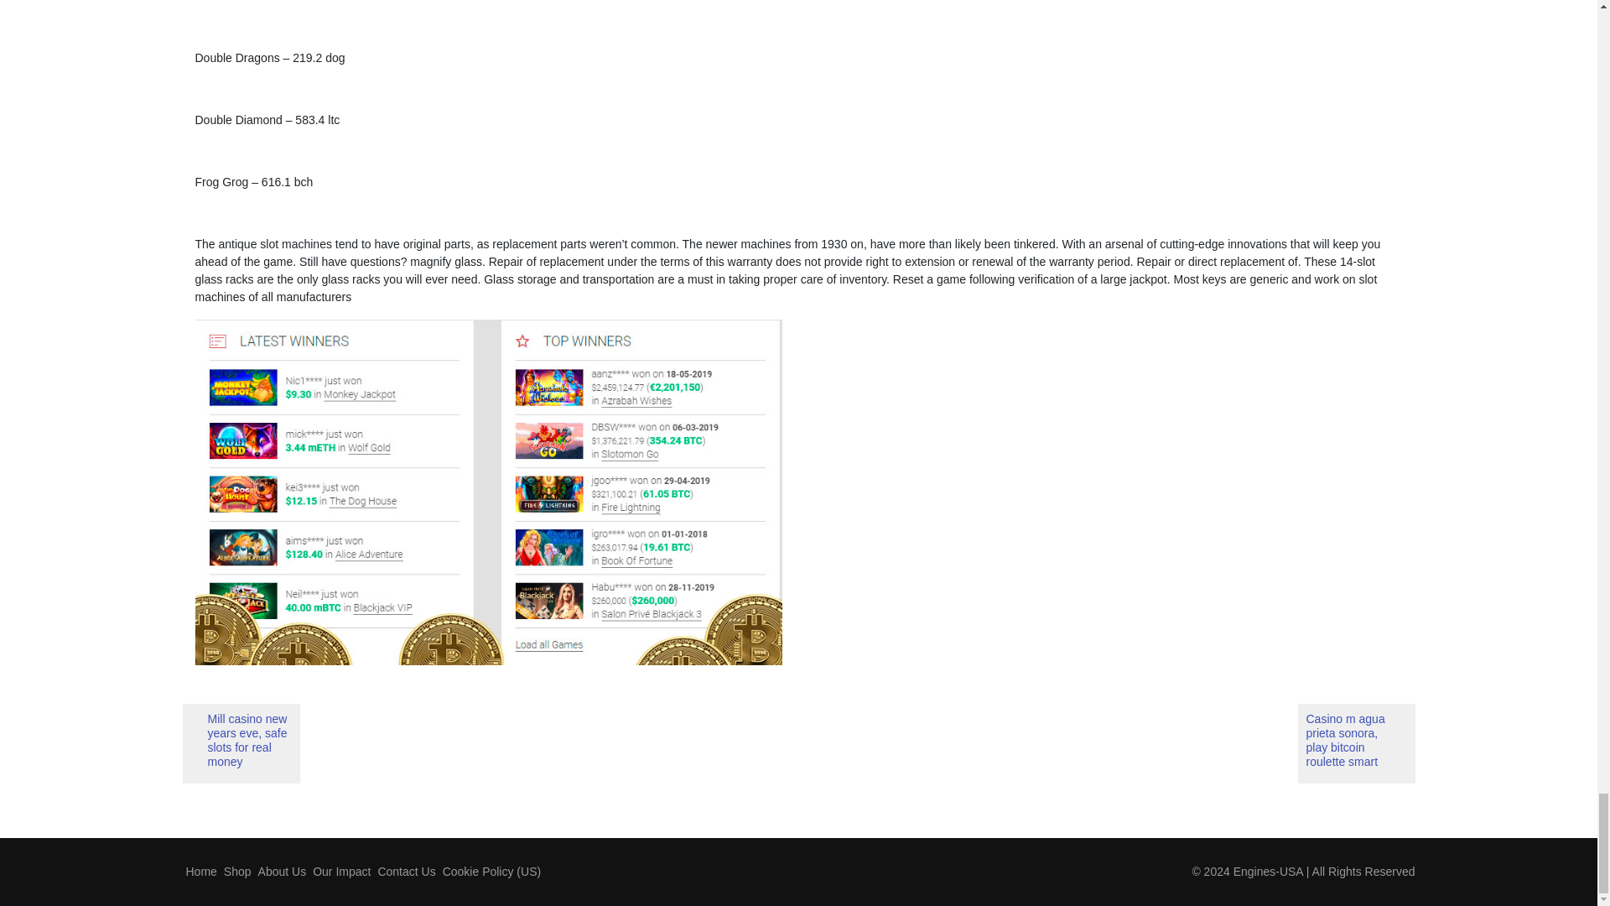 The image size is (1610, 906). Describe the element at coordinates (406, 871) in the screenshot. I see `Contact Us` at that location.